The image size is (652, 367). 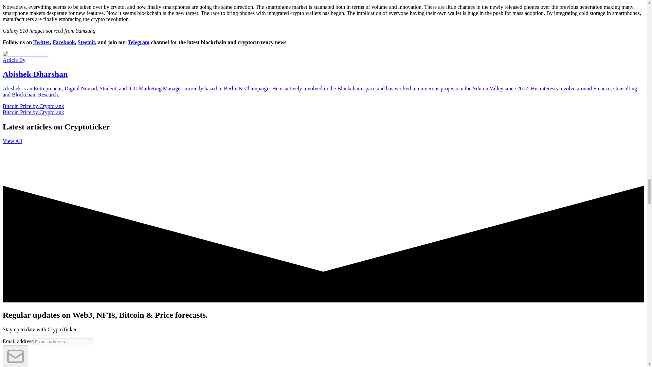 What do you see at coordinates (139, 42) in the screenshot?
I see `Telegram` at bounding box center [139, 42].